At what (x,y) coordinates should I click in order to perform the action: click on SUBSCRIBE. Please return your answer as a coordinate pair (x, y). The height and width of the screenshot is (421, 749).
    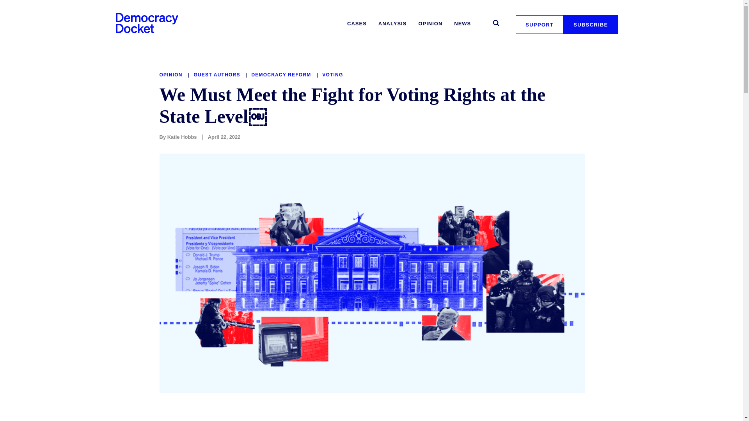
    Looking at the image, I should click on (591, 24).